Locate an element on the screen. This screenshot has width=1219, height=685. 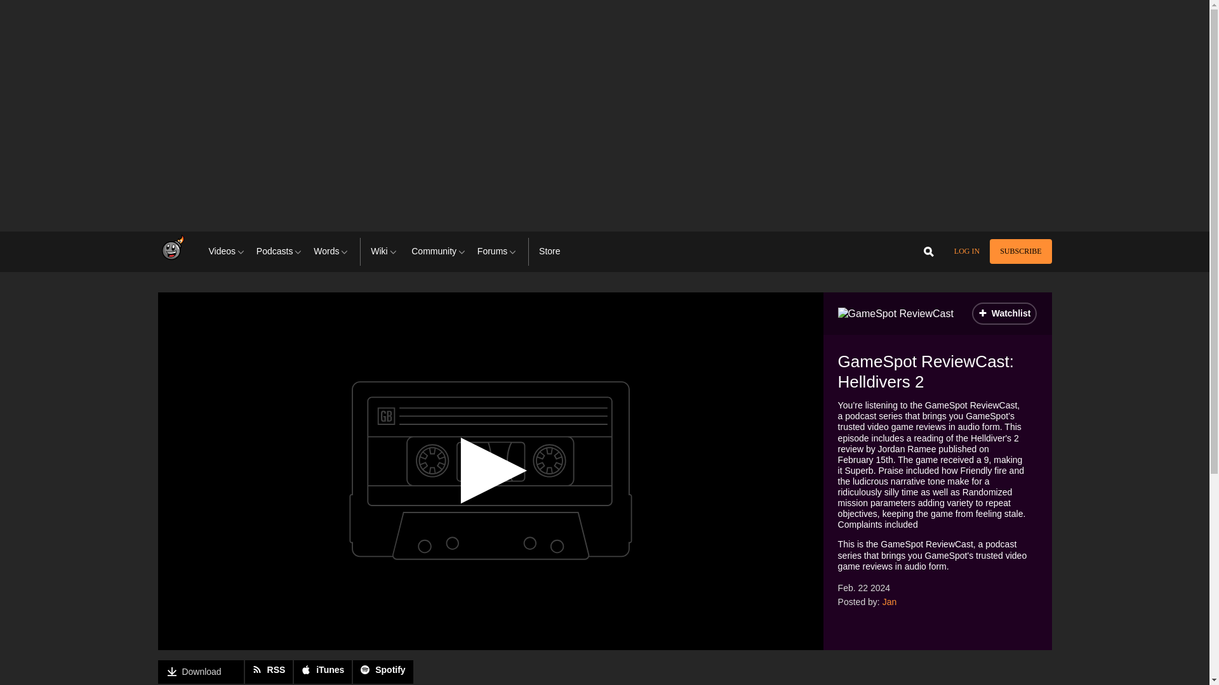
Podcasts is located at coordinates (279, 251).